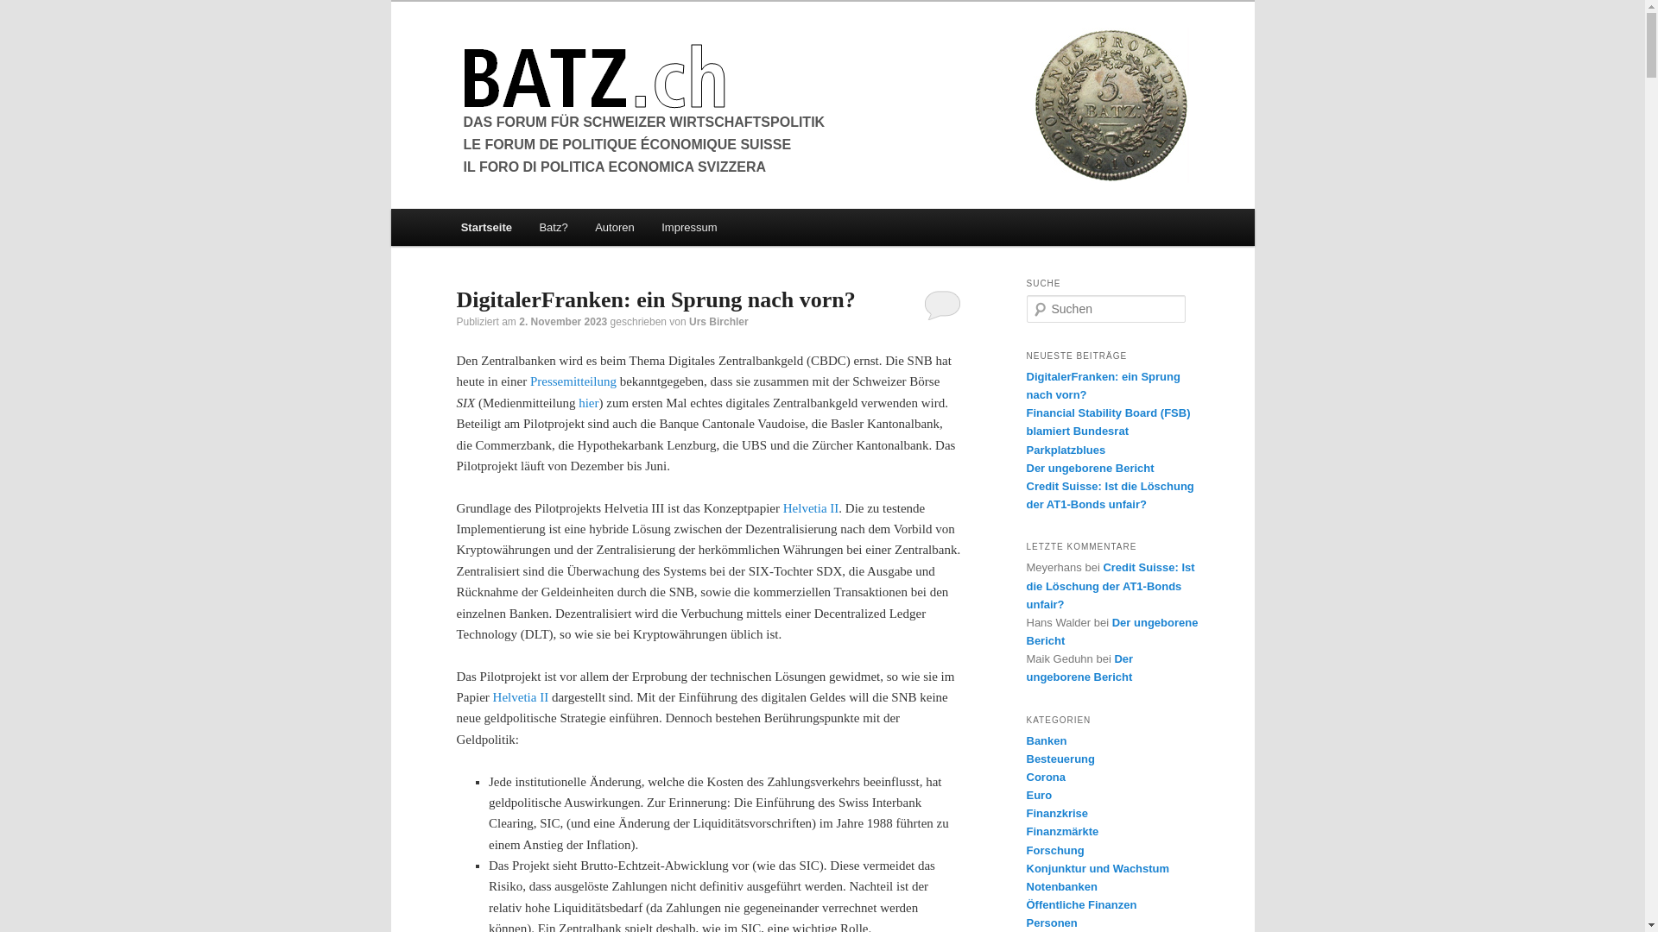  Describe the element at coordinates (655, 300) in the screenshot. I see `DigitalerFranken: ein Sprung nach vorn?` at that location.